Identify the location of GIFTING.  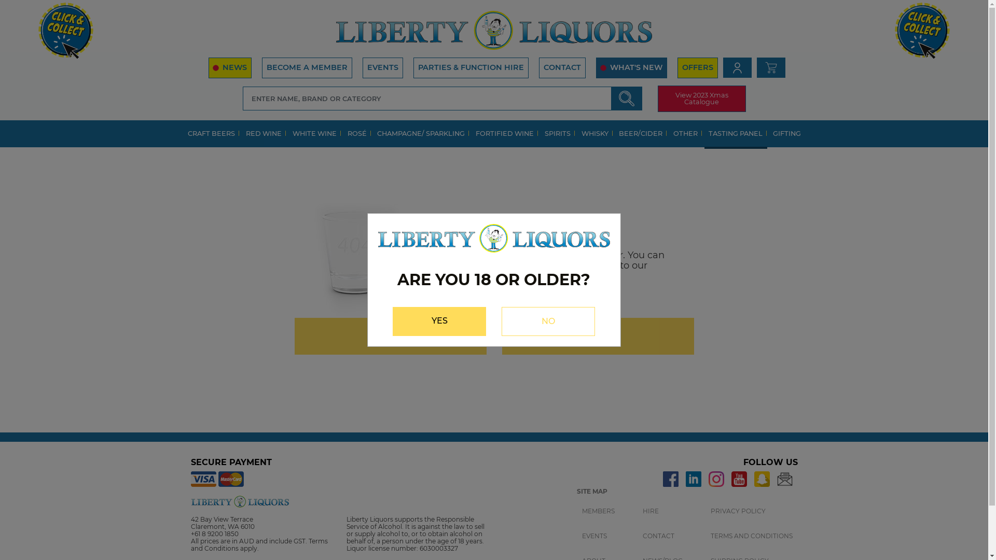
(787, 135).